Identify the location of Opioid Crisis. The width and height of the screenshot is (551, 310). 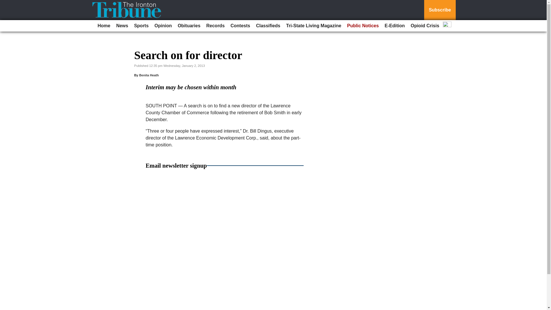
(425, 26).